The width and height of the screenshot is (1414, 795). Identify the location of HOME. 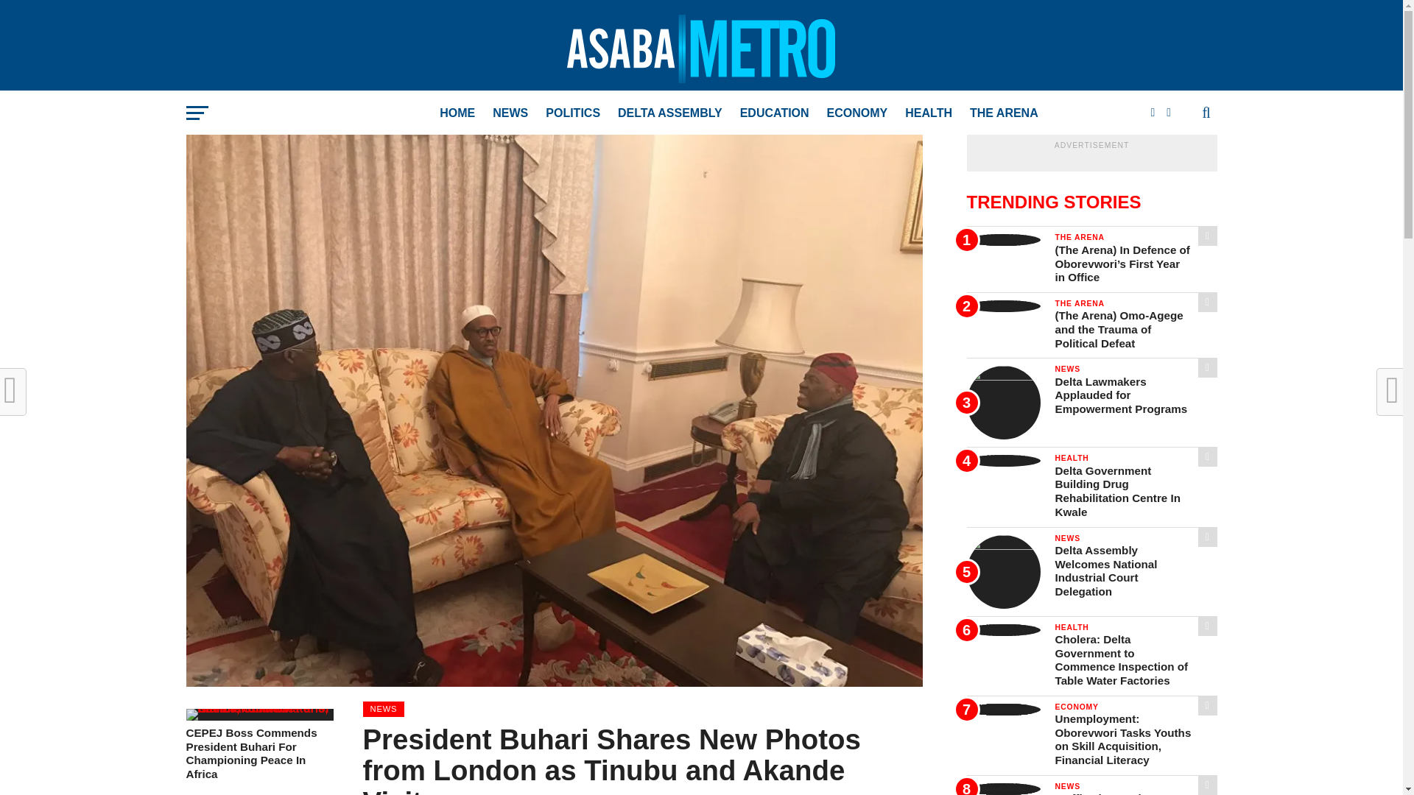
(457, 113).